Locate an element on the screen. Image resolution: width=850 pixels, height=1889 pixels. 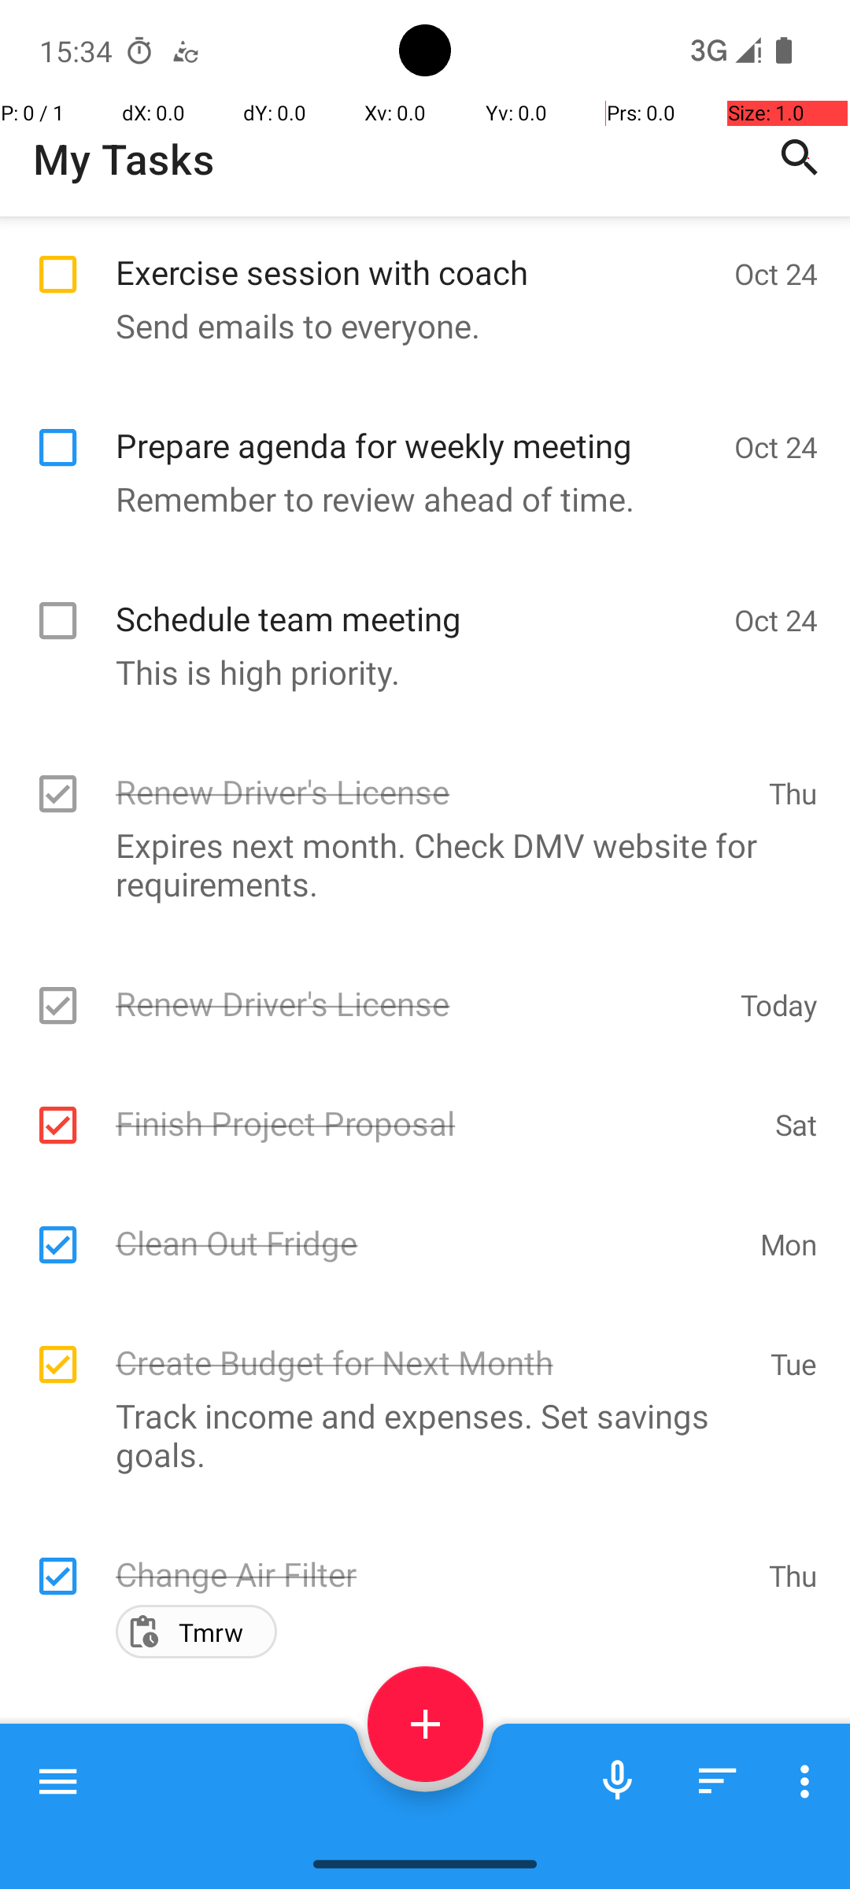
Schedule team meeting is located at coordinates (417, 601).